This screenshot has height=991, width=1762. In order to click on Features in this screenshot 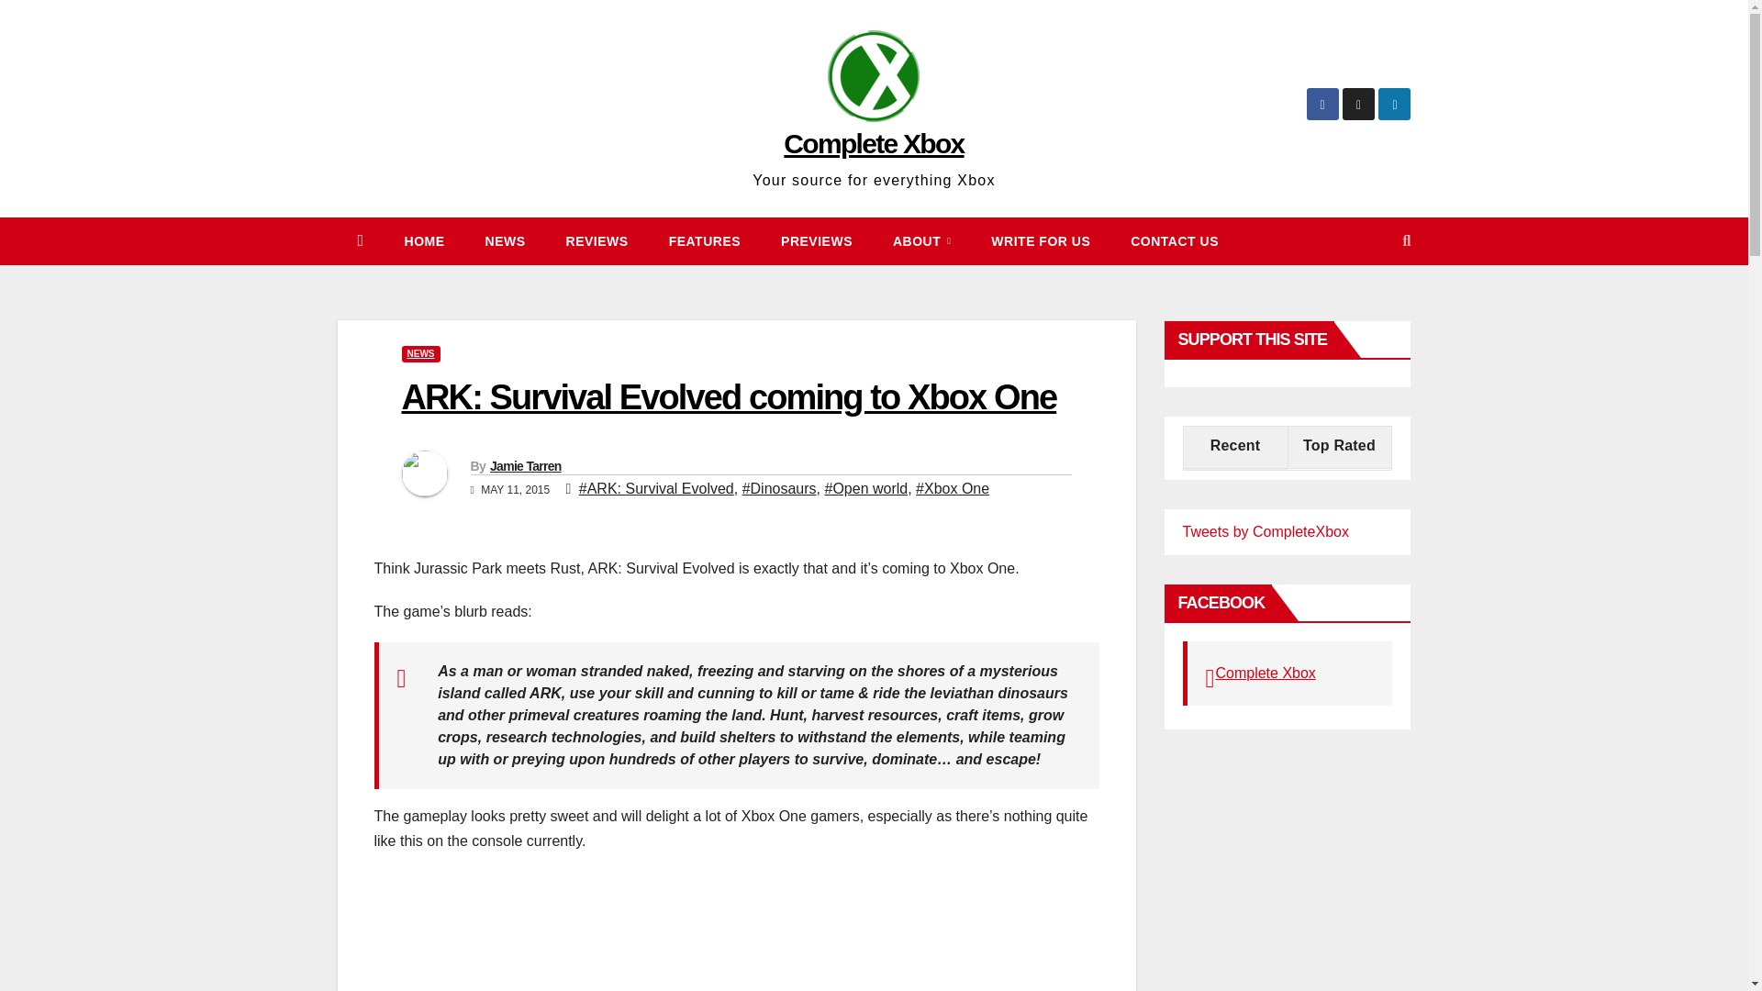, I will do `click(705, 240)`.